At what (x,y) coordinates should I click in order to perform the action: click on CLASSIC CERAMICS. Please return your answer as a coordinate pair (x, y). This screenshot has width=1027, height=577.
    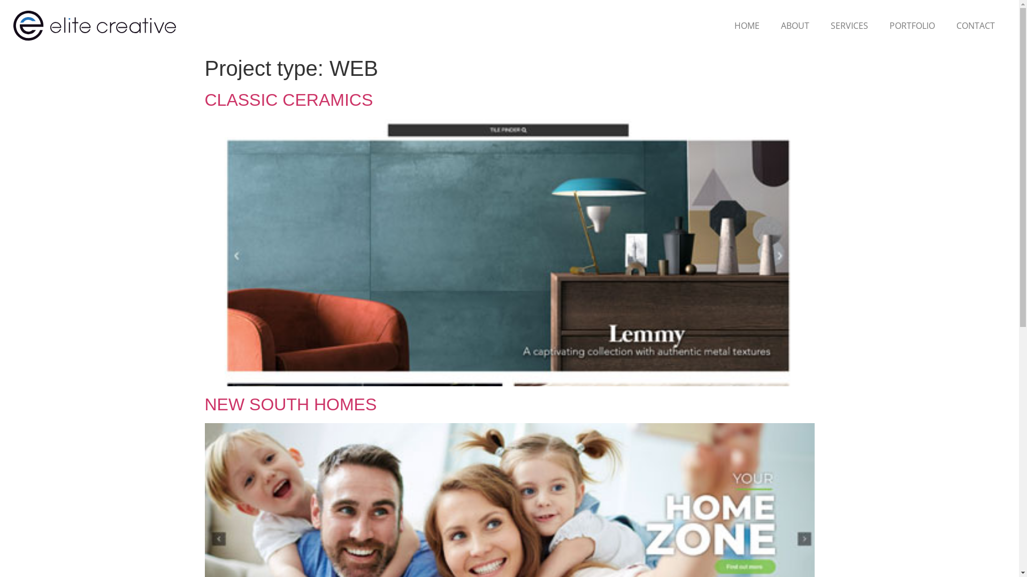
    Looking at the image, I should click on (289, 100).